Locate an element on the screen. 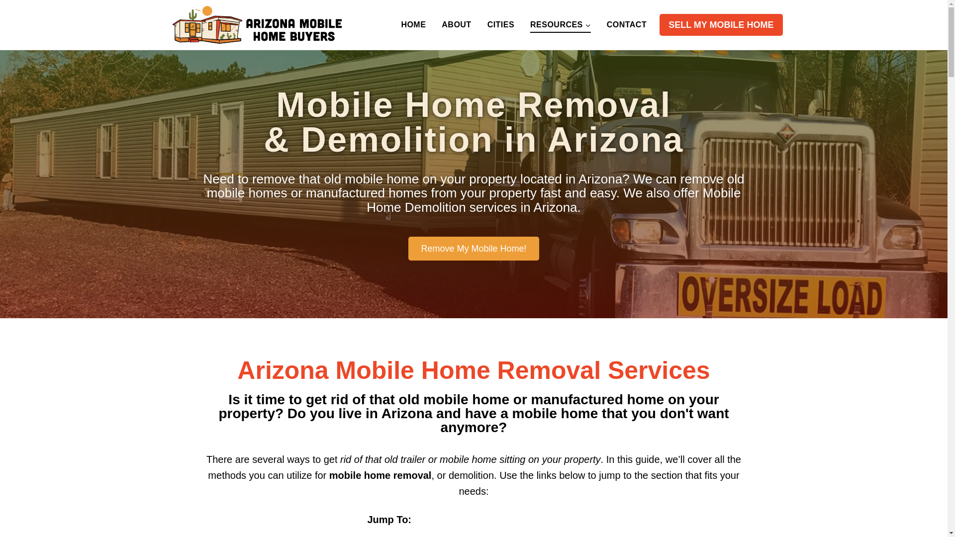 The height and width of the screenshot is (537, 955). ABOUT is located at coordinates (456, 24).